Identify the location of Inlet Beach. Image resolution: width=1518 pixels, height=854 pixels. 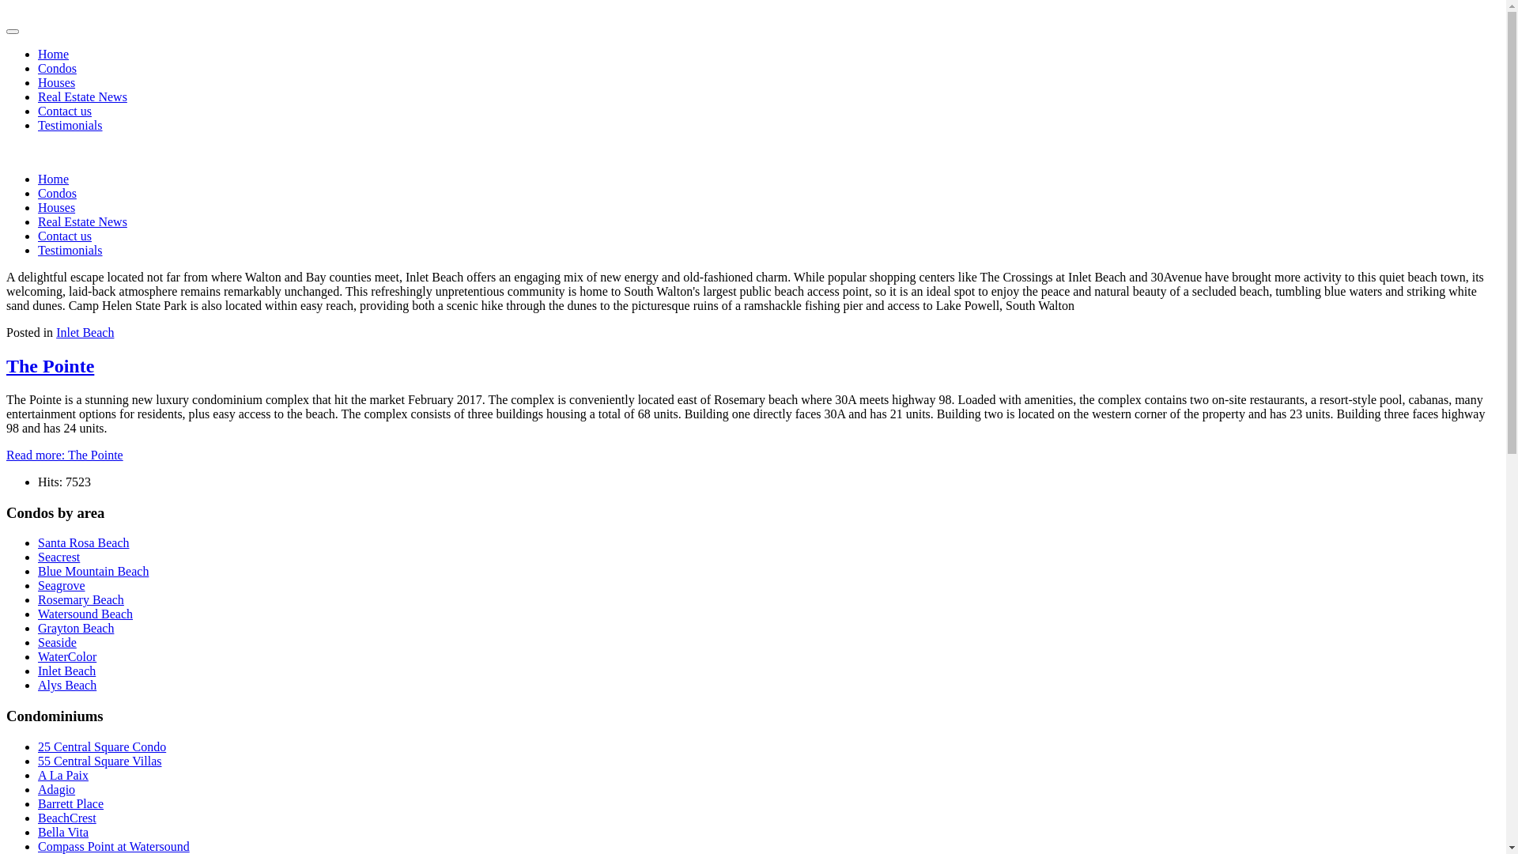
(85, 332).